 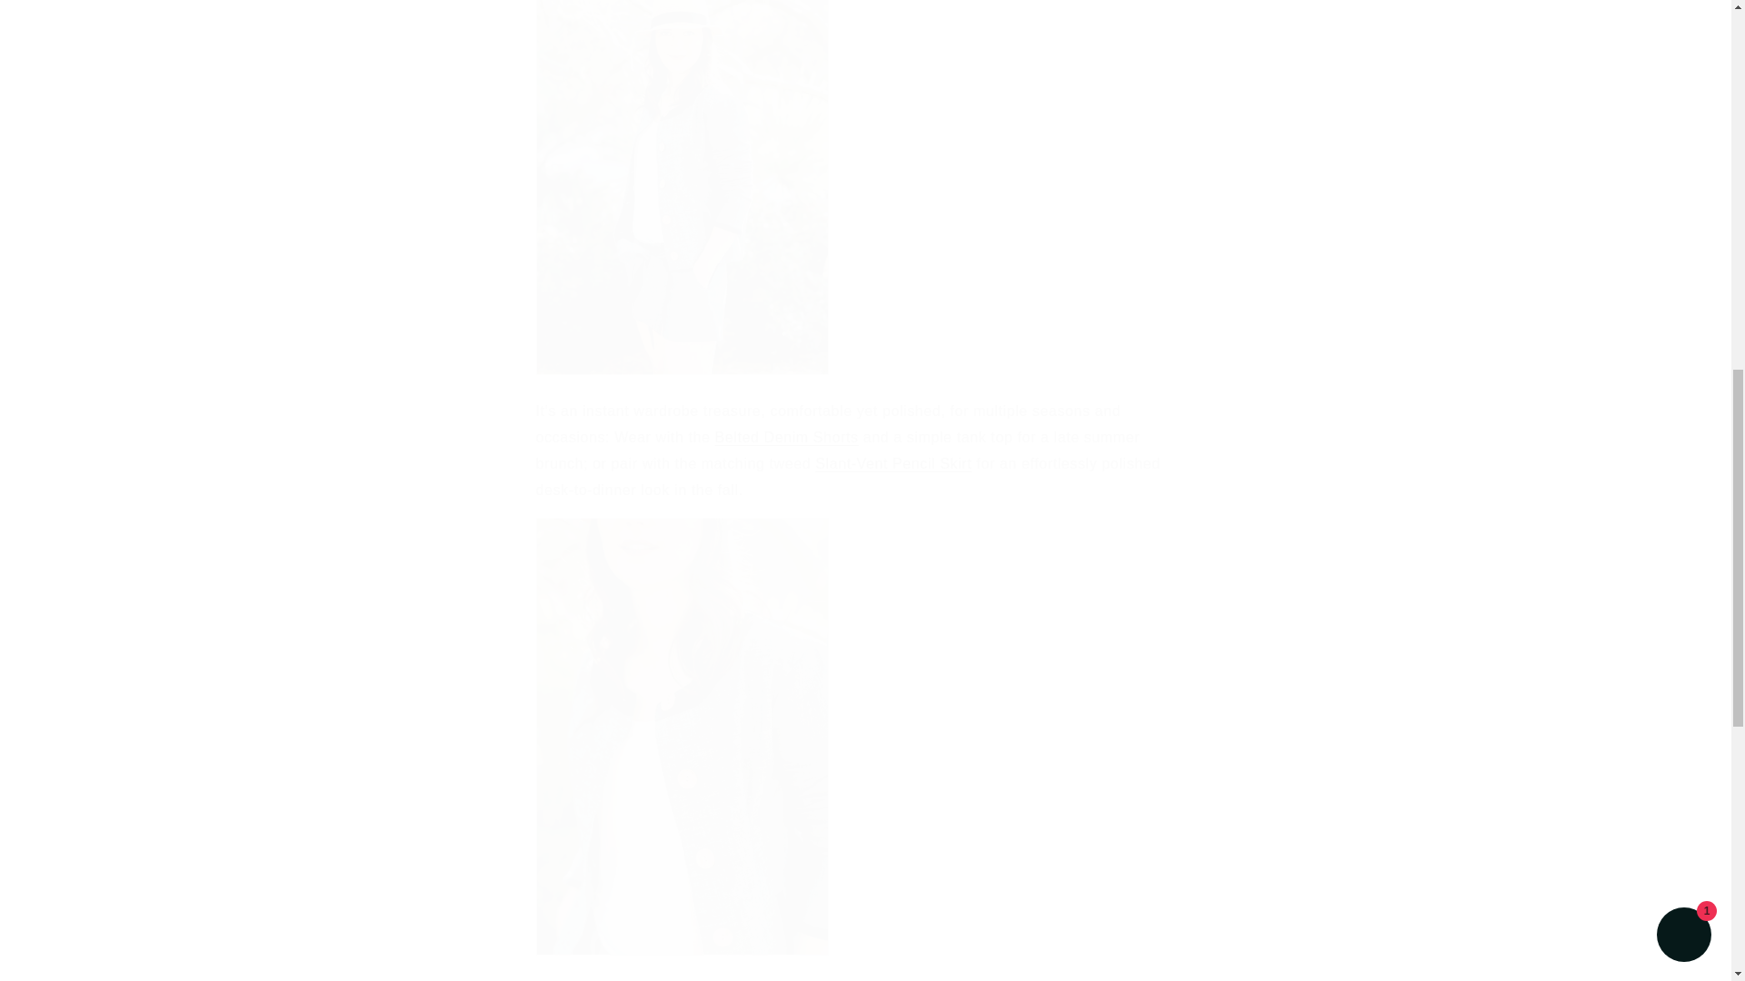 What do you see at coordinates (787, 438) in the screenshot?
I see `Belted Pin-Tuck Shorts - organic cotton indigo twill` at bounding box center [787, 438].